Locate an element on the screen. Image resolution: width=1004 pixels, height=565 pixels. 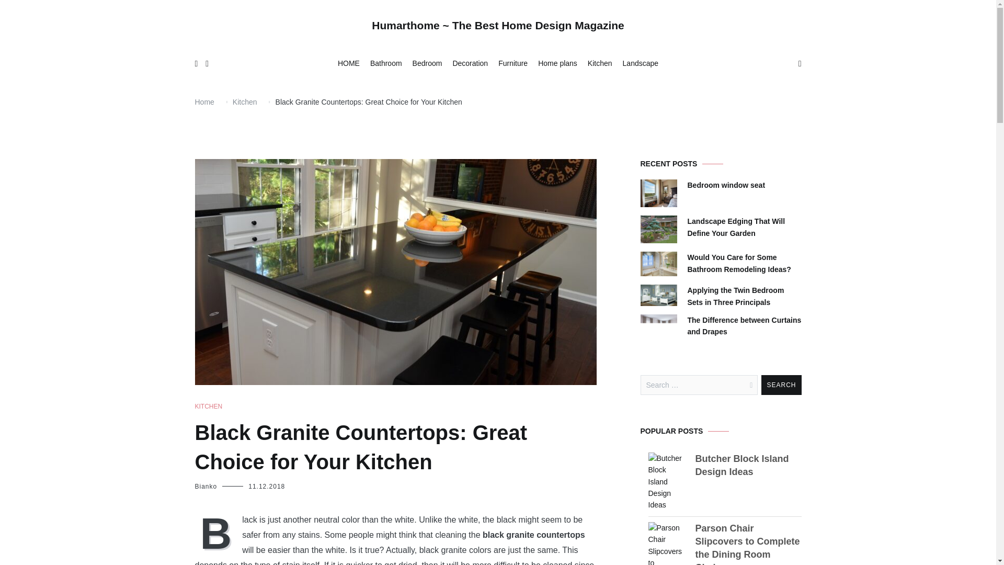
Bedroom is located at coordinates (428, 64).